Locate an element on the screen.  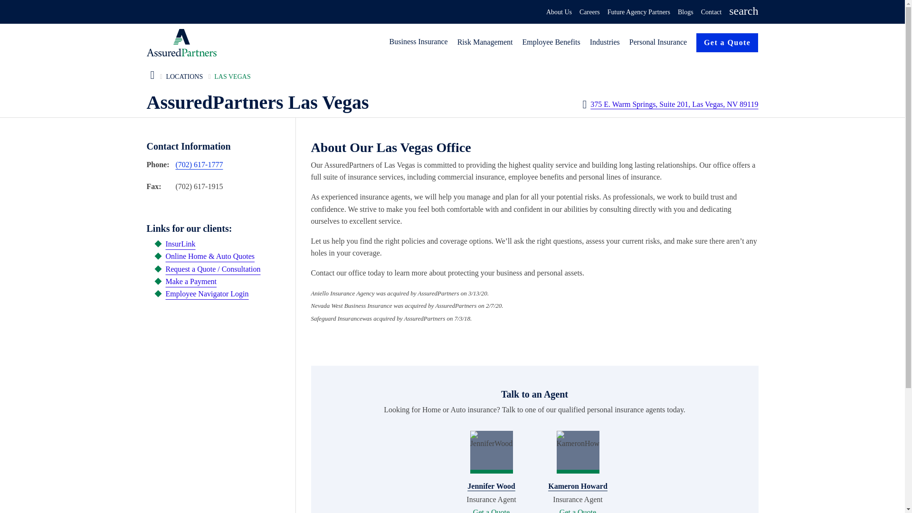
Future Agency Partners is located at coordinates (638, 12).